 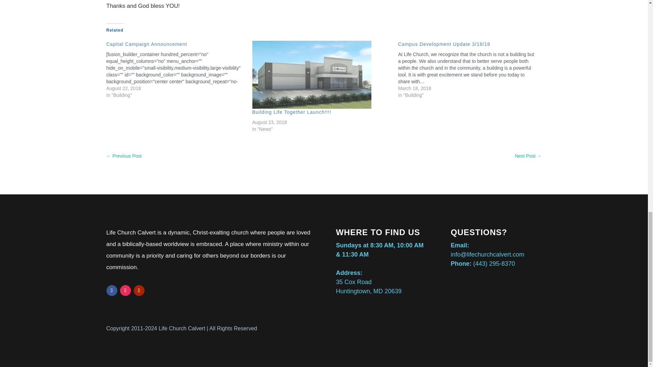 I want to click on Building Life Together Launch!!!!, so click(x=322, y=74).